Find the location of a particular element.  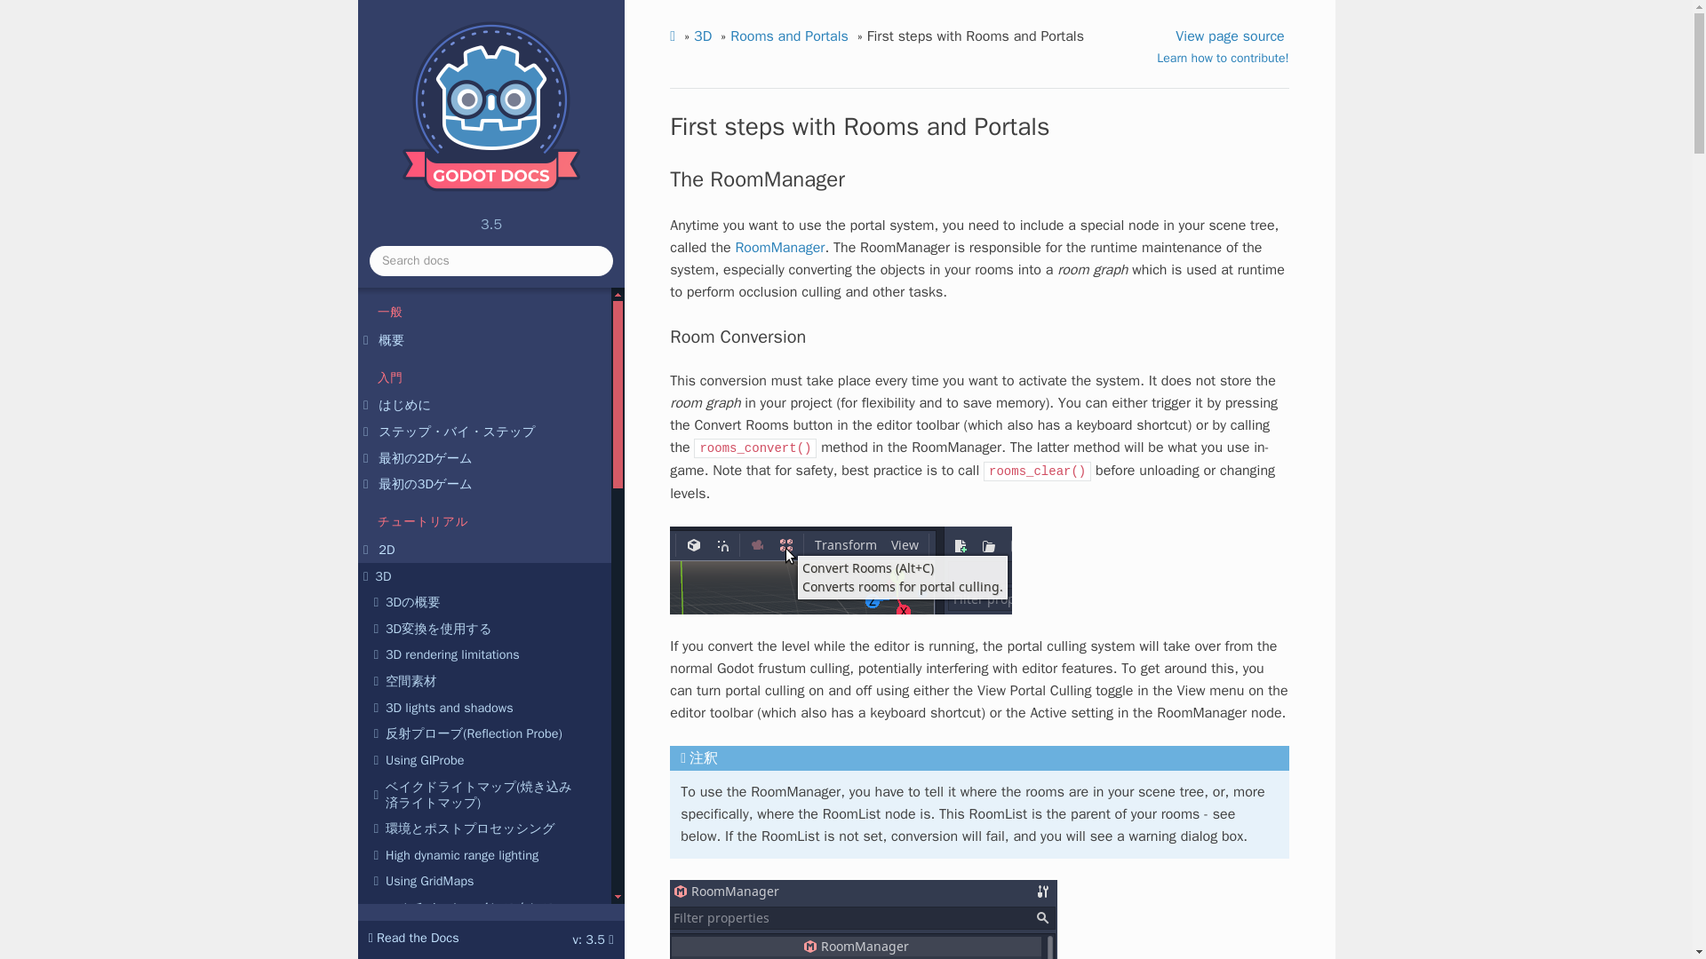

3.5 is located at coordinates (490, 144).